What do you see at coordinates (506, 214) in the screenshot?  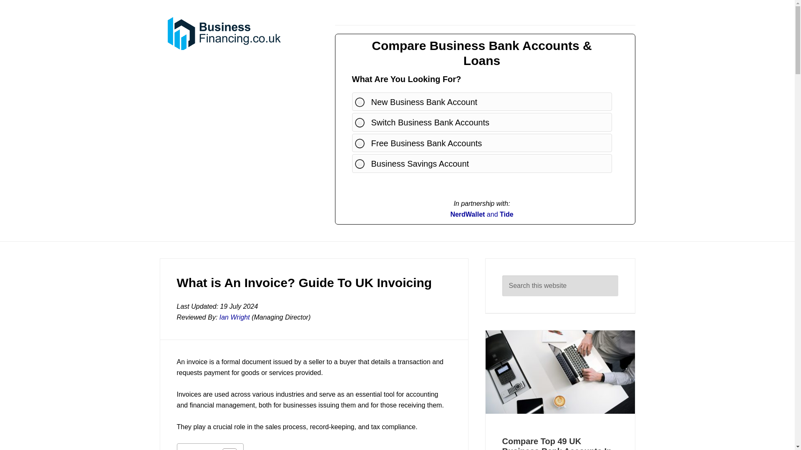 I see `Tide` at bounding box center [506, 214].